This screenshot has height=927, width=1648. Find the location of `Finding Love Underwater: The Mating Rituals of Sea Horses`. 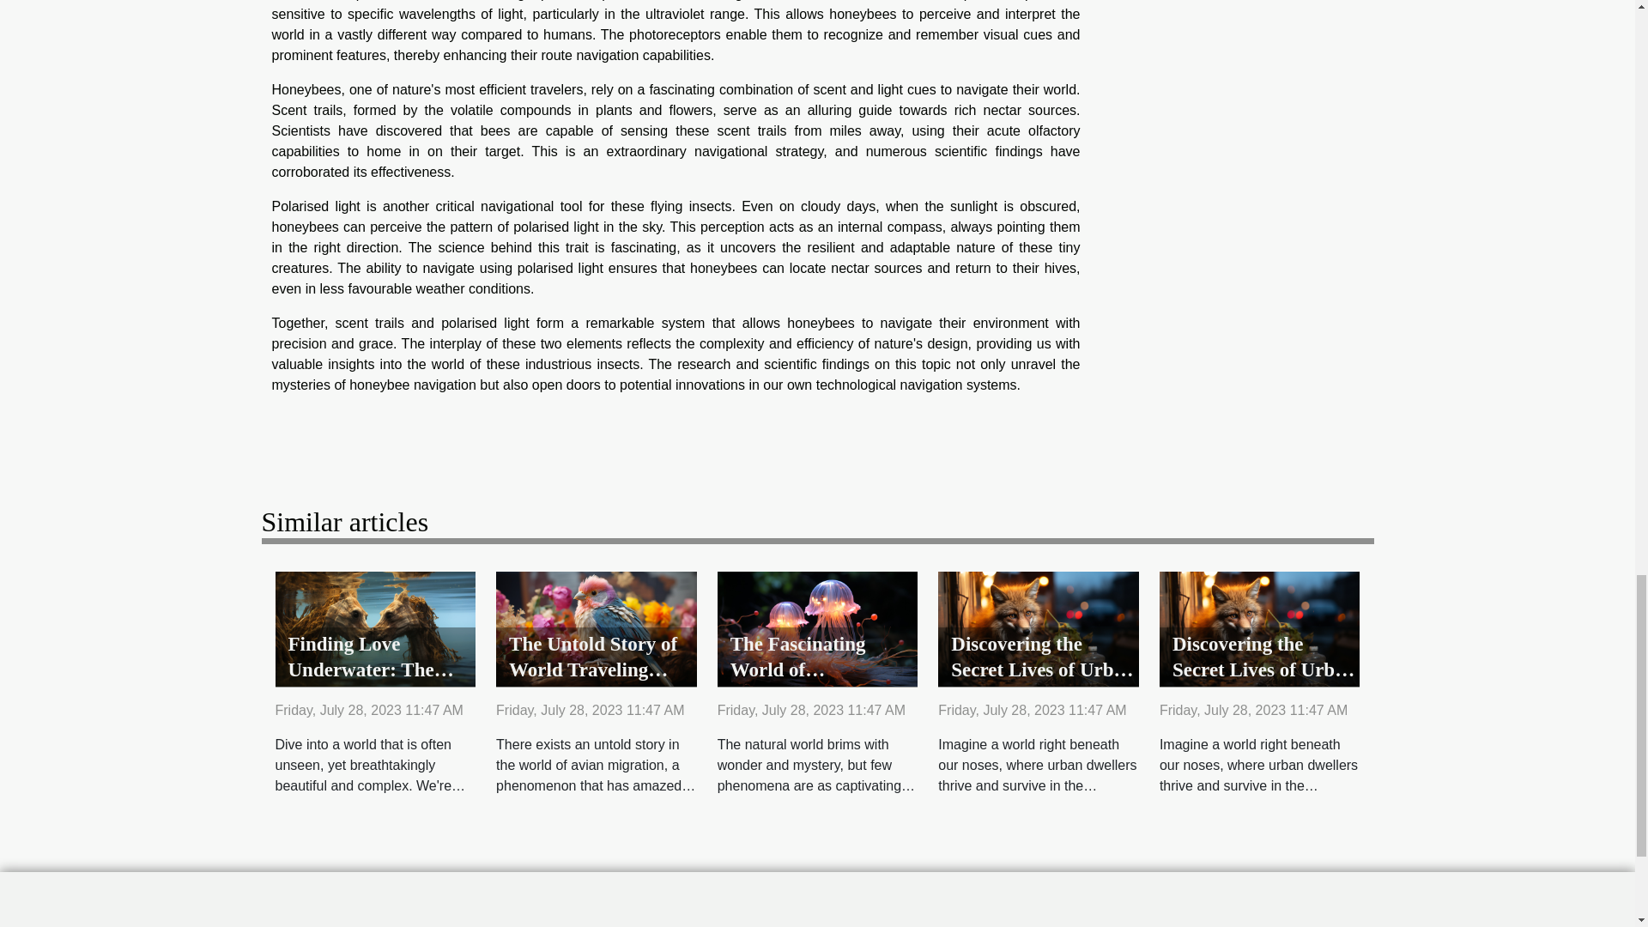

Finding Love Underwater: The Mating Rituals of Sea Horses is located at coordinates (375, 627).